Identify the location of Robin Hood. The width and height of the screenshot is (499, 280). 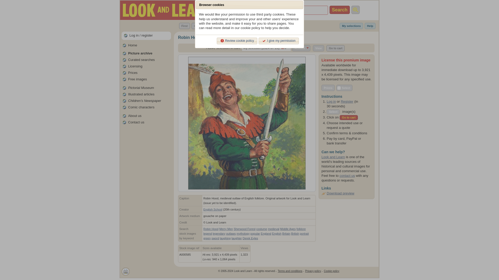
(211, 229).